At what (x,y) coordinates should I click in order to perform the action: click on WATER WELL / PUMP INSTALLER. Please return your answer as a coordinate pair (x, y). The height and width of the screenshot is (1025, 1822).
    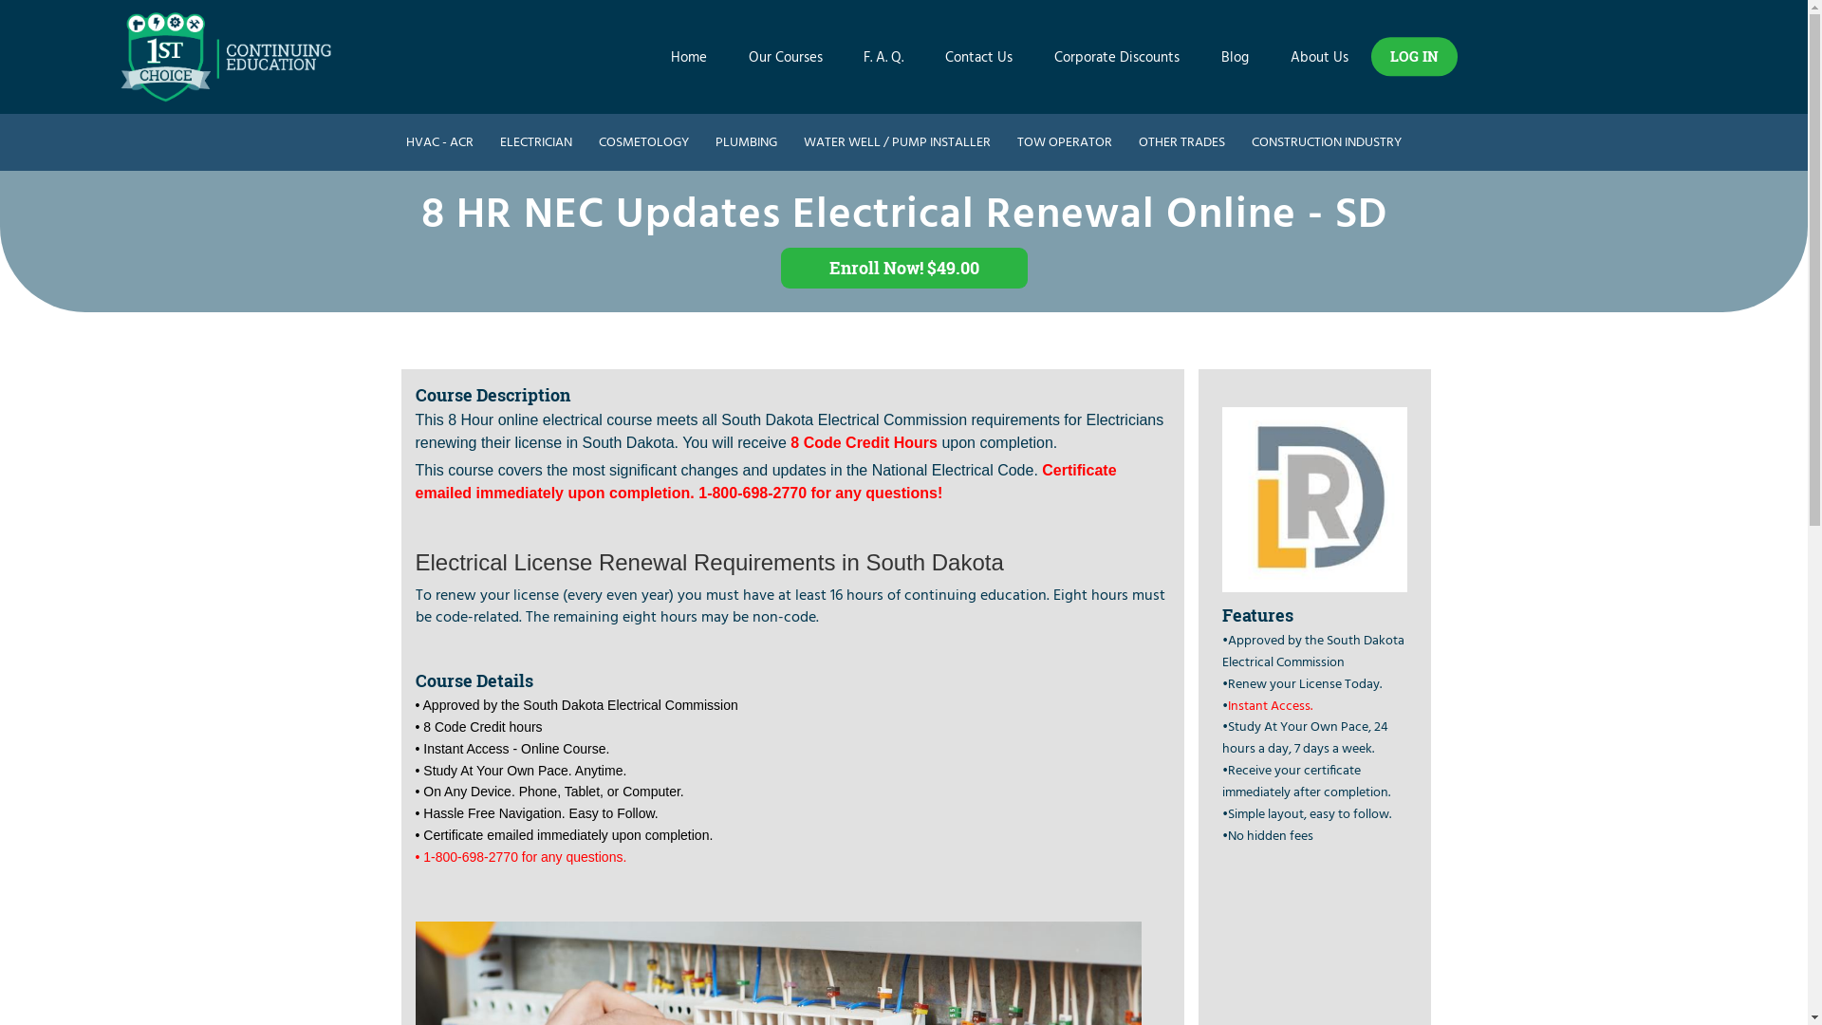
    Looking at the image, I should click on (898, 142).